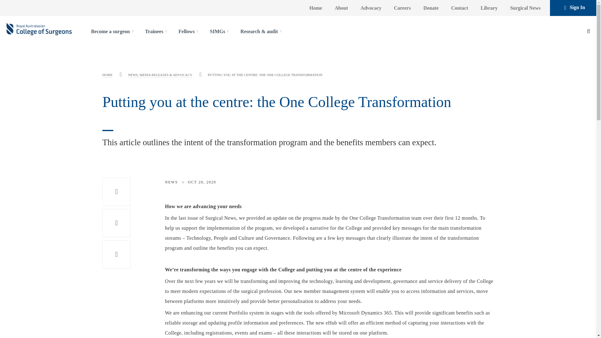 Image resolution: width=601 pixels, height=338 pixels. What do you see at coordinates (574, 8) in the screenshot?
I see `Sign In` at bounding box center [574, 8].